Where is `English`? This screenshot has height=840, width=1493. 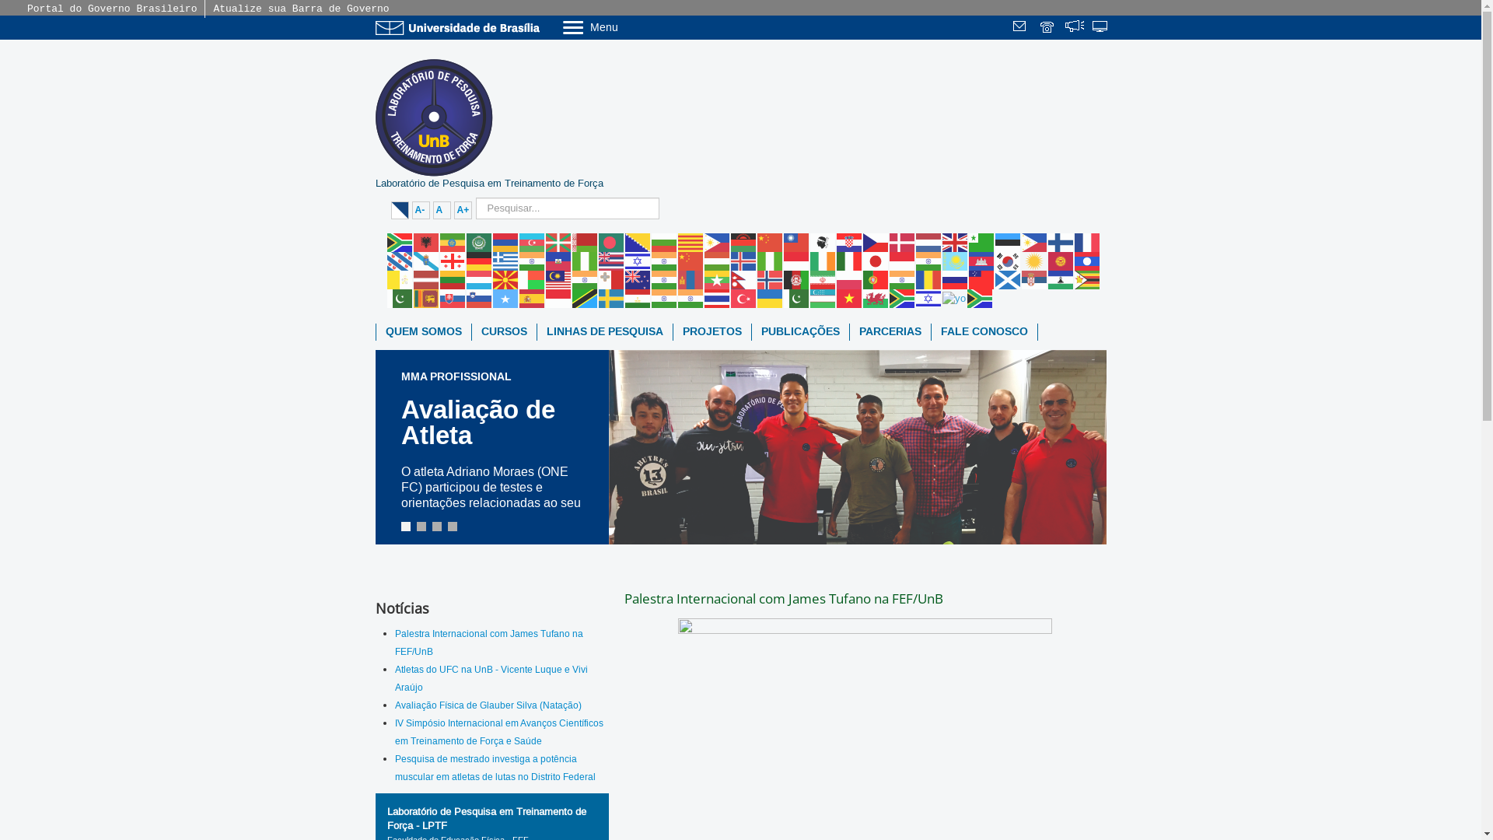 English is located at coordinates (956, 242).